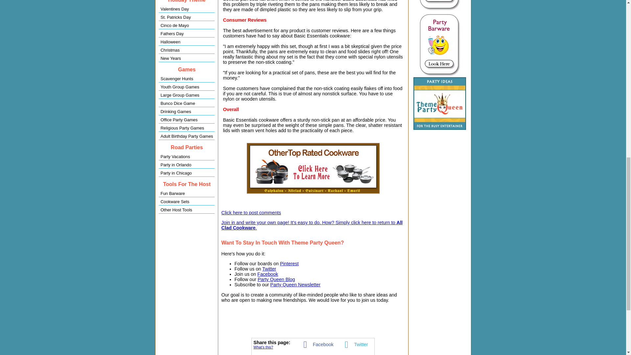  What do you see at coordinates (440, 104) in the screenshot?
I see `Theme Party Queen Logo` at bounding box center [440, 104].